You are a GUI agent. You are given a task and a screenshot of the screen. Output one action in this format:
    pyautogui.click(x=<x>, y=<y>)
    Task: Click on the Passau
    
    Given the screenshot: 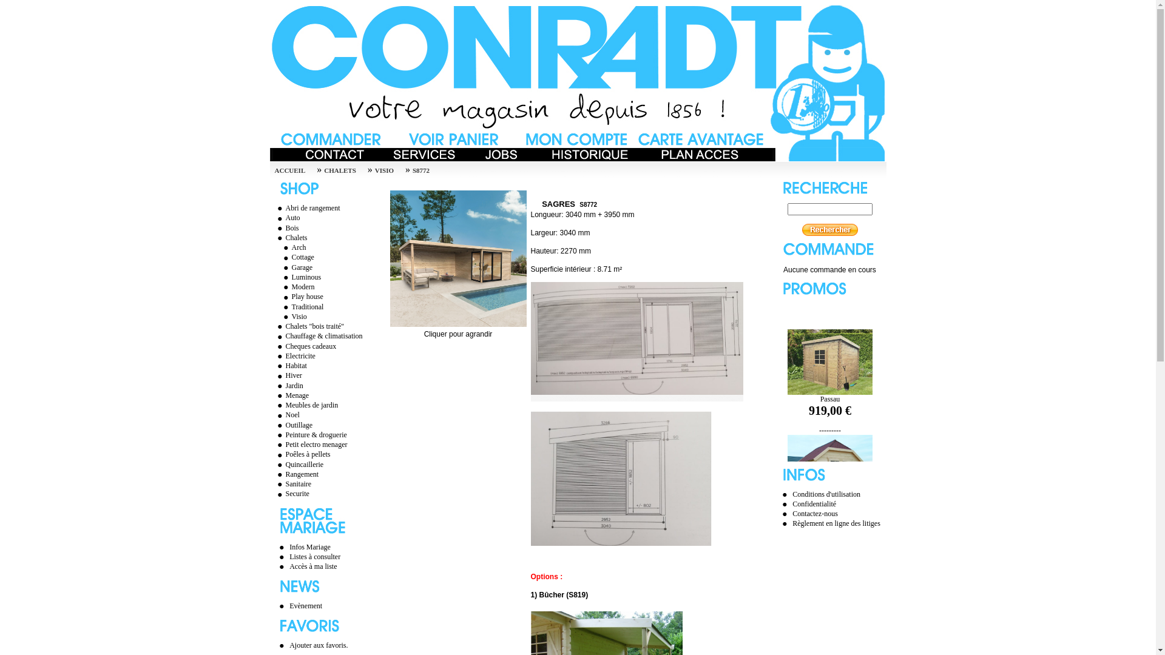 What is the action you would take?
    pyautogui.click(x=830, y=415)
    